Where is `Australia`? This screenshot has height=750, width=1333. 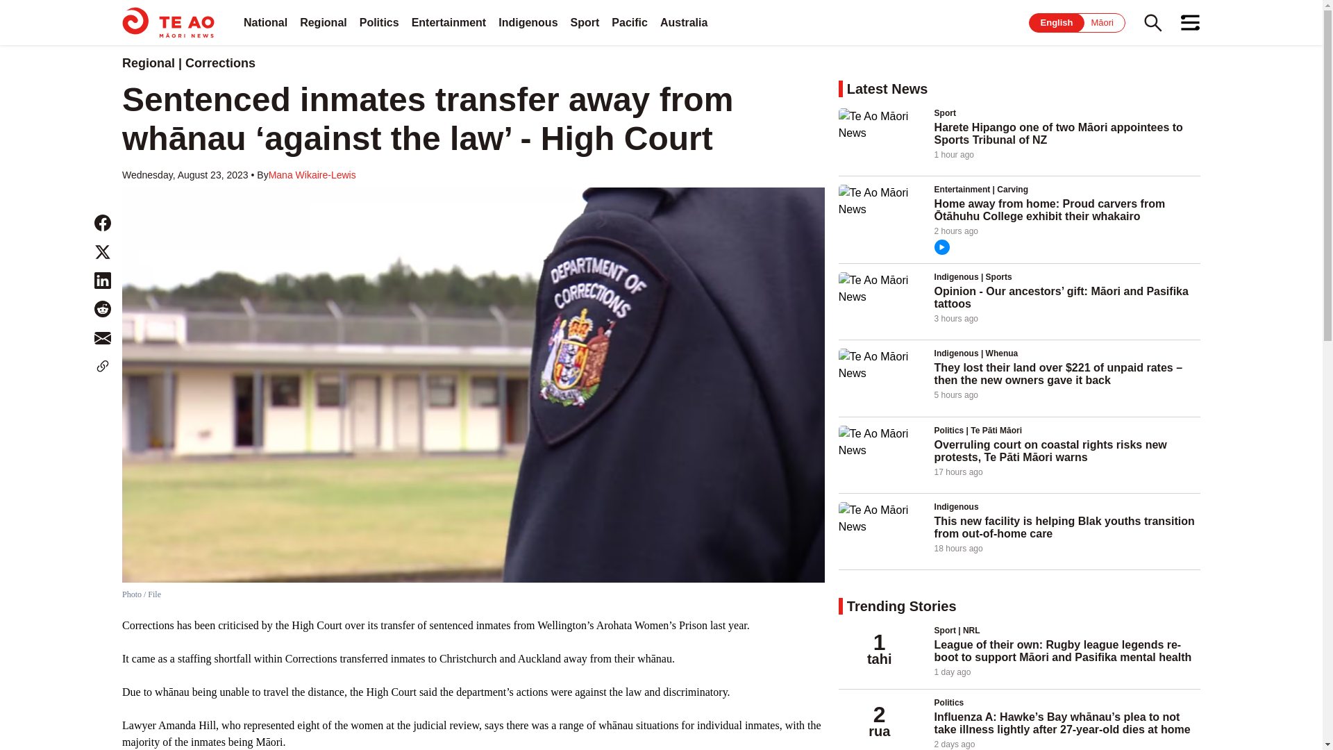
Australia is located at coordinates (683, 22).